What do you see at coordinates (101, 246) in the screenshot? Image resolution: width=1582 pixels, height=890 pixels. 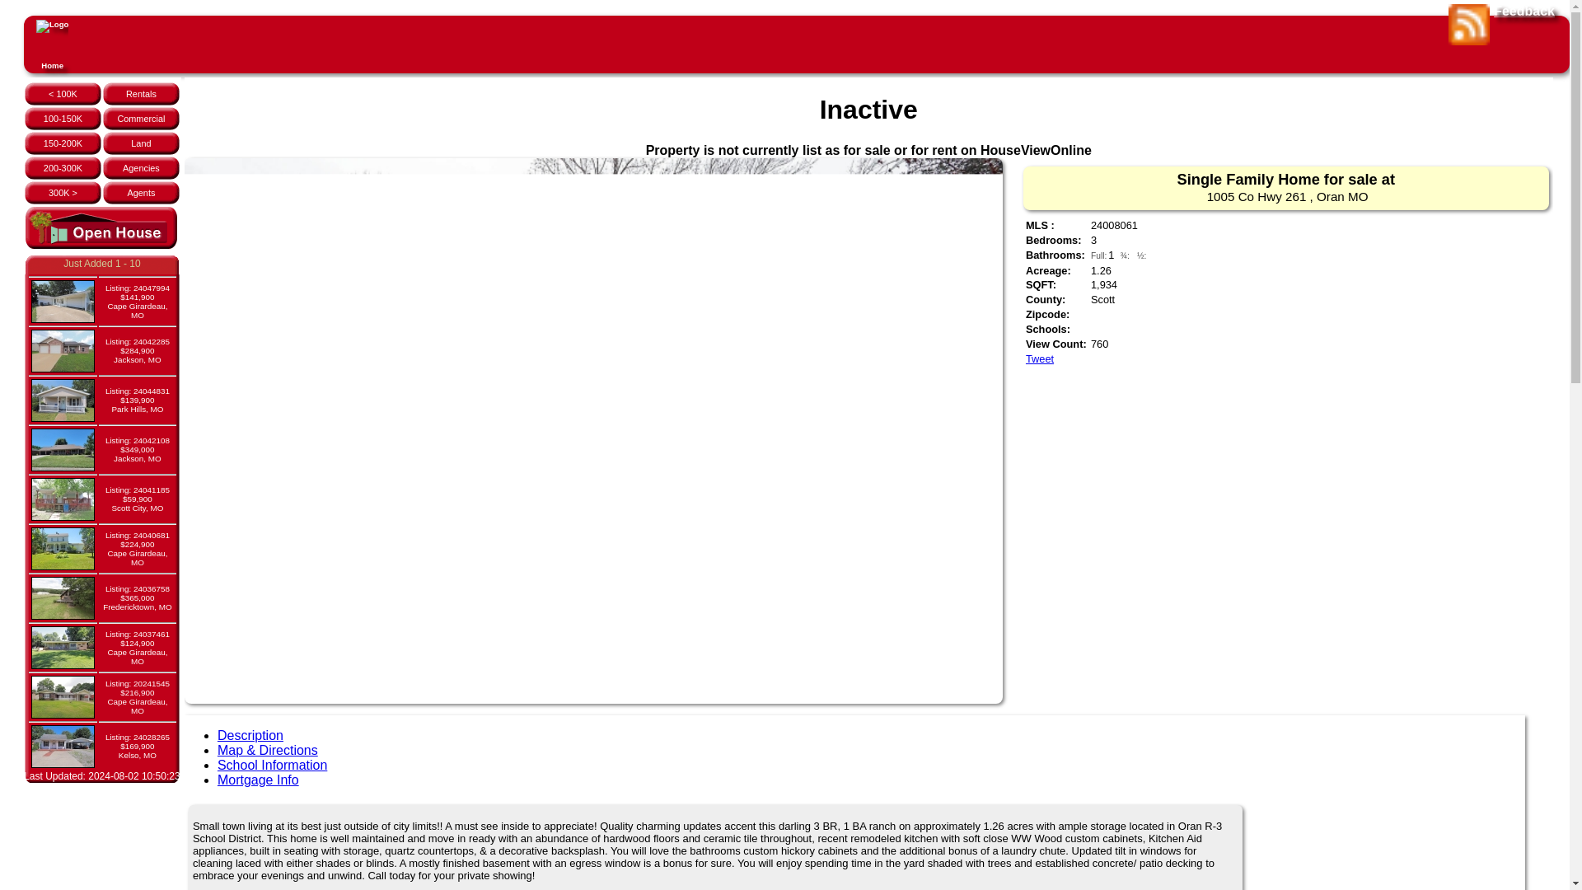 I see `Click to View Current Open house Listings!` at bounding box center [101, 246].